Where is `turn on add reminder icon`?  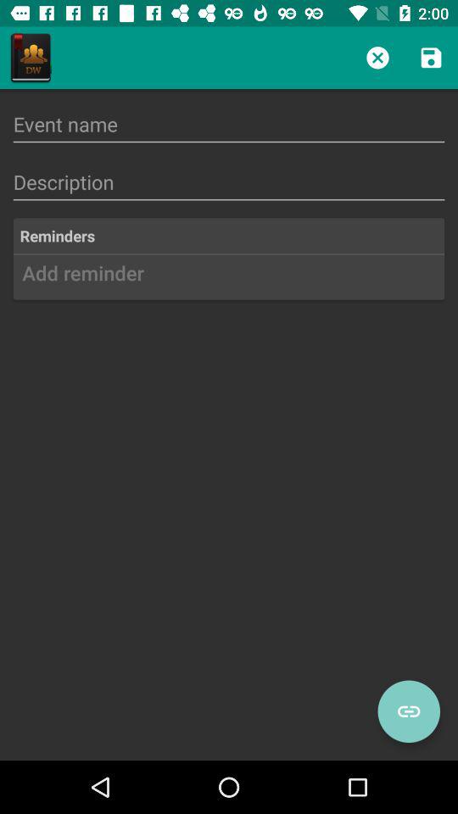
turn on add reminder icon is located at coordinates (229, 279).